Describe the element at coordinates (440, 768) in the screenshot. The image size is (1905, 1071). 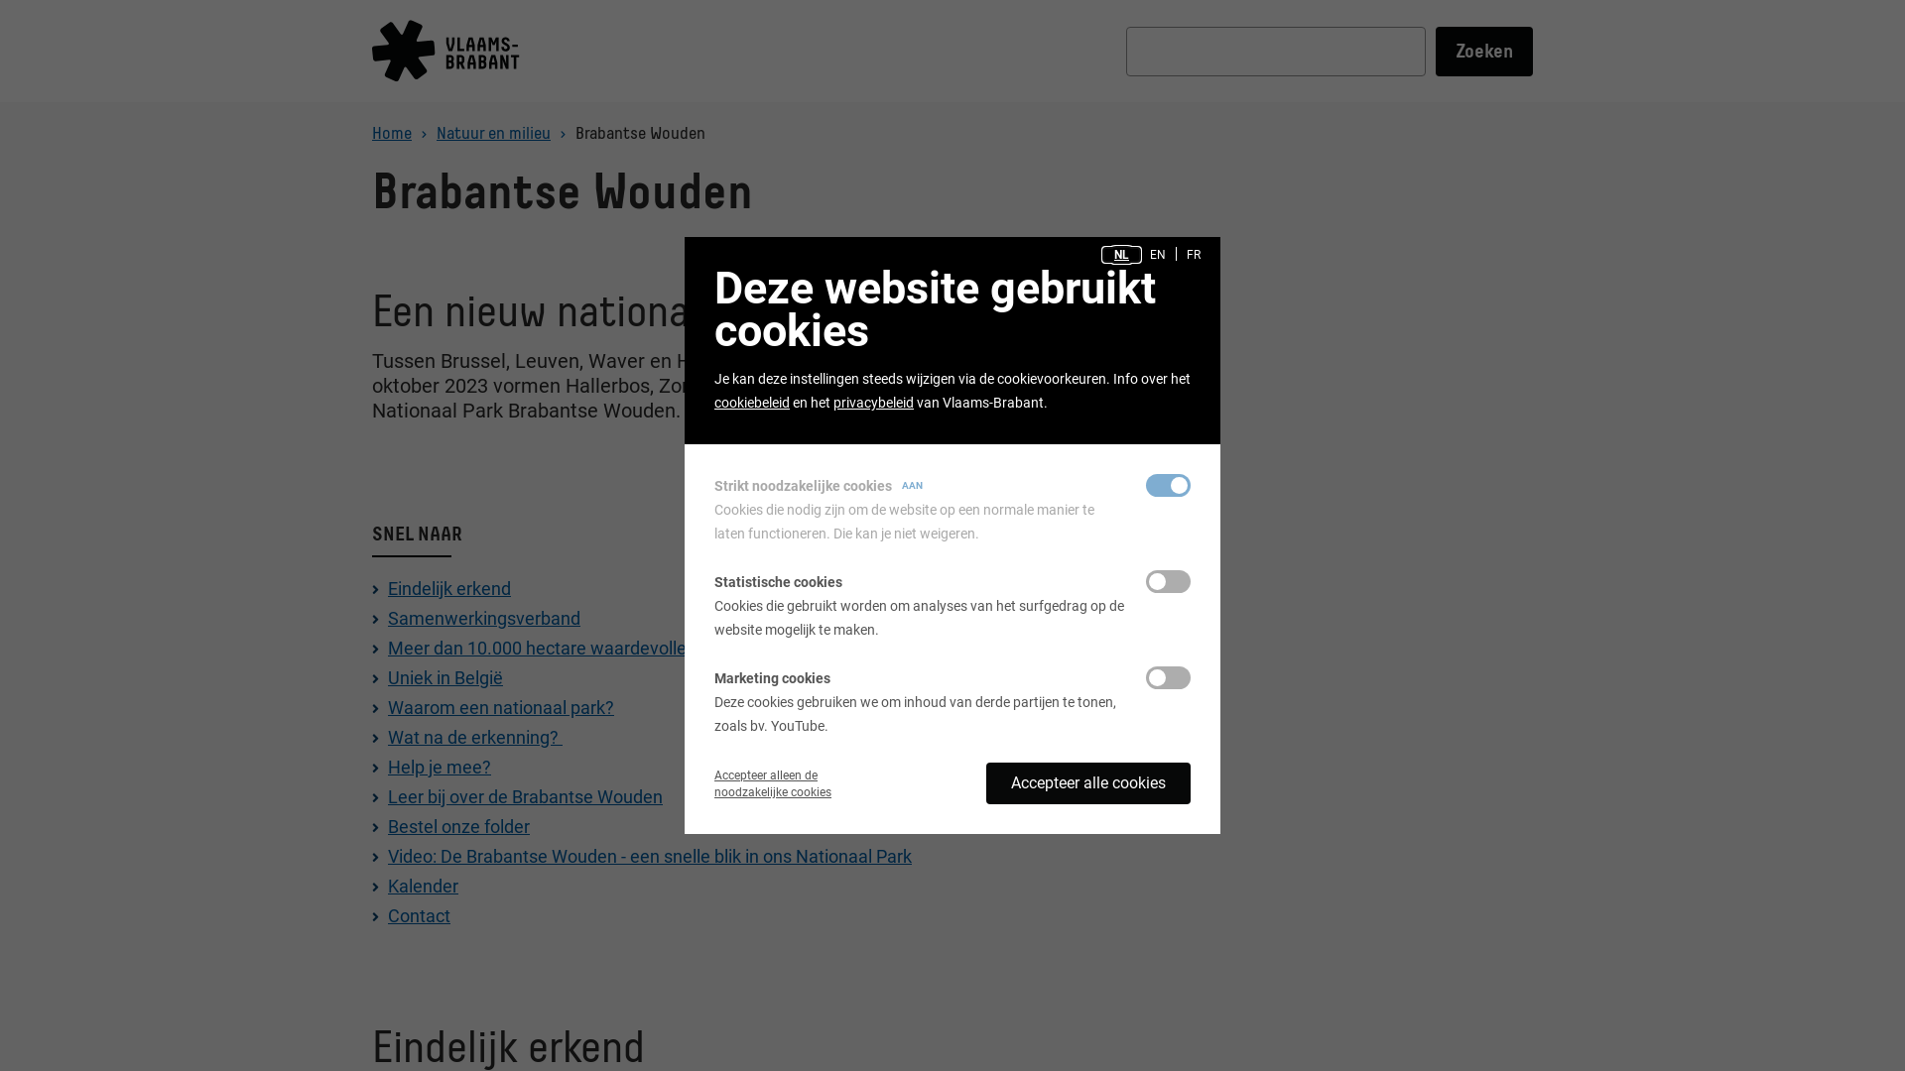
I see `Help je mee?` at that location.